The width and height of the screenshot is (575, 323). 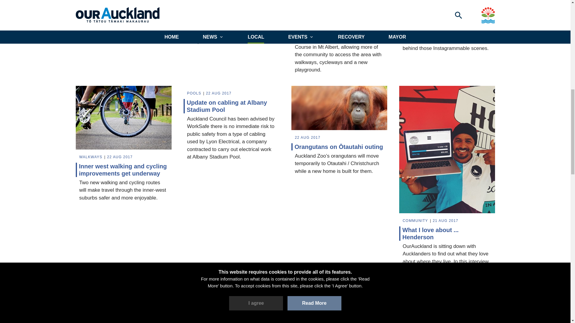 What do you see at coordinates (231, 10) in the screenshot?
I see `Get ready to roll!` at bounding box center [231, 10].